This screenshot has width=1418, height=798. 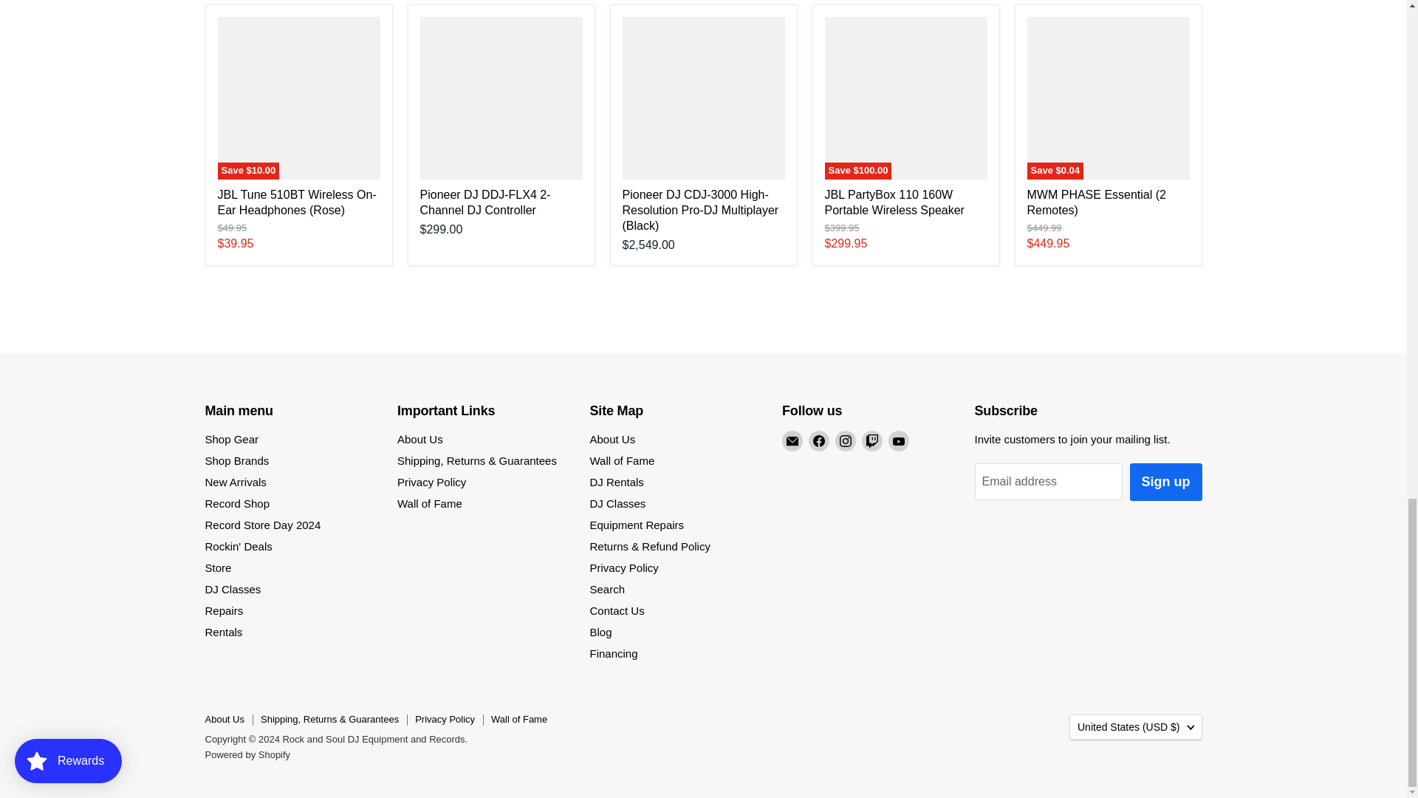 What do you see at coordinates (871, 441) in the screenshot?
I see `Twitch` at bounding box center [871, 441].